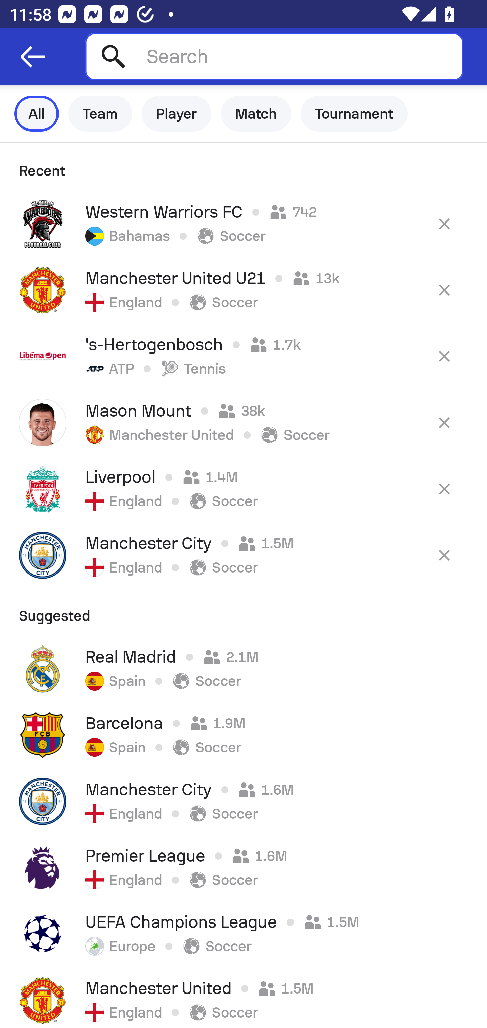  I want to click on Recent, so click(243, 167).